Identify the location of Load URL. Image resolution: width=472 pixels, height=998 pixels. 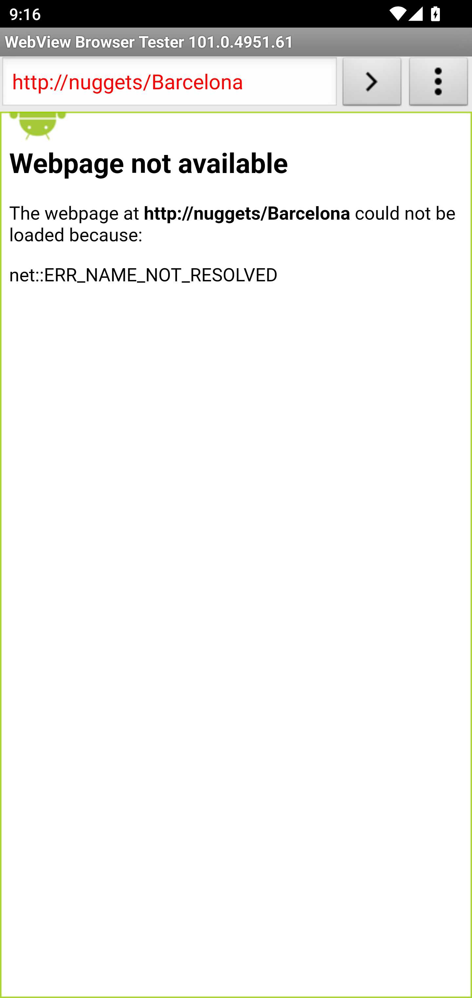
(372, 84).